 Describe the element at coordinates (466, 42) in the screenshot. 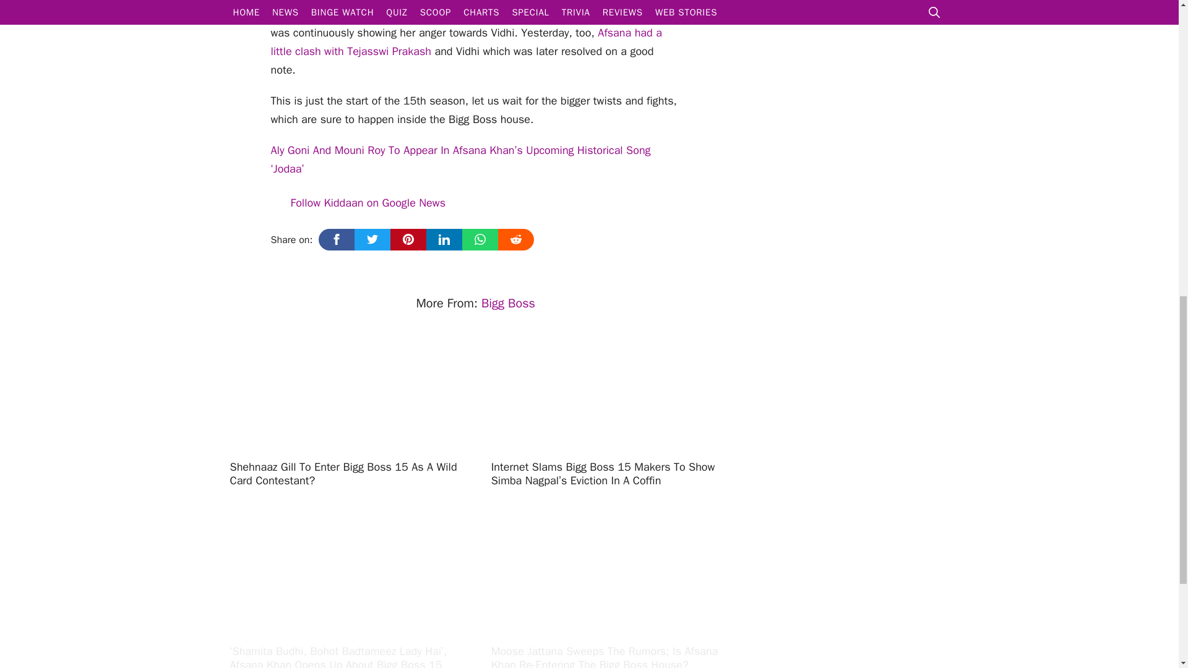

I see `Afsana had a little clash with Tejasswi Prakash` at that location.